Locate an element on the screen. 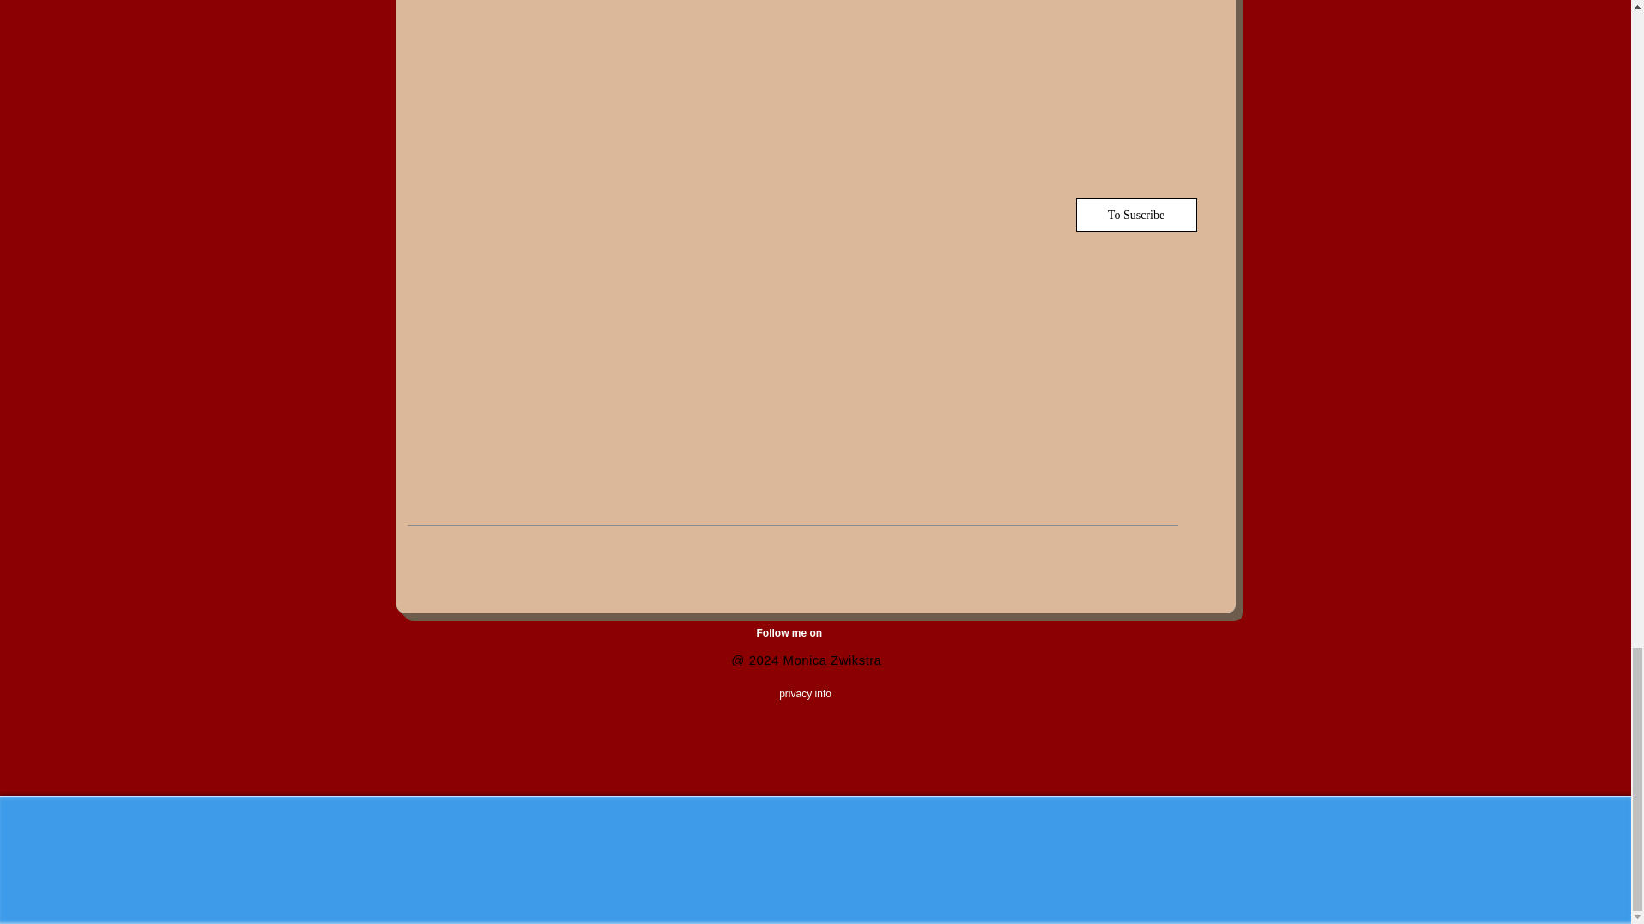                                        privacy info  is located at coordinates (753, 693).